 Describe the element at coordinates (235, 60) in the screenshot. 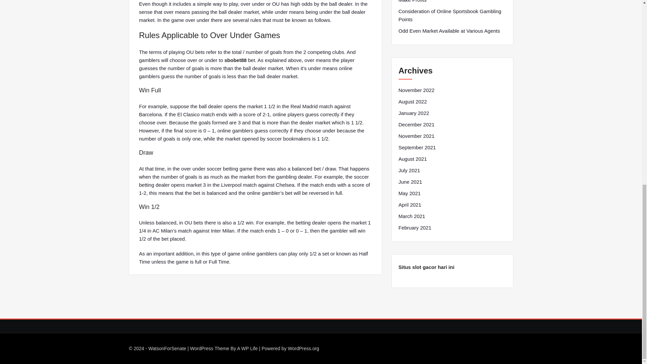

I see `sbobet88` at that location.